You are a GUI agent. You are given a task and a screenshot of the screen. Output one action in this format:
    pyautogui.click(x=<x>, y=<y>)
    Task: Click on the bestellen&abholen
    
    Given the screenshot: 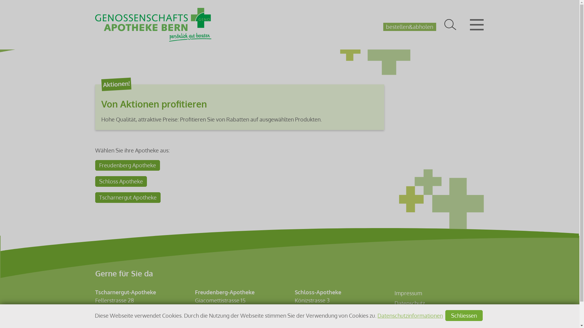 What is the action you would take?
    pyautogui.click(x=409, y=27)
    